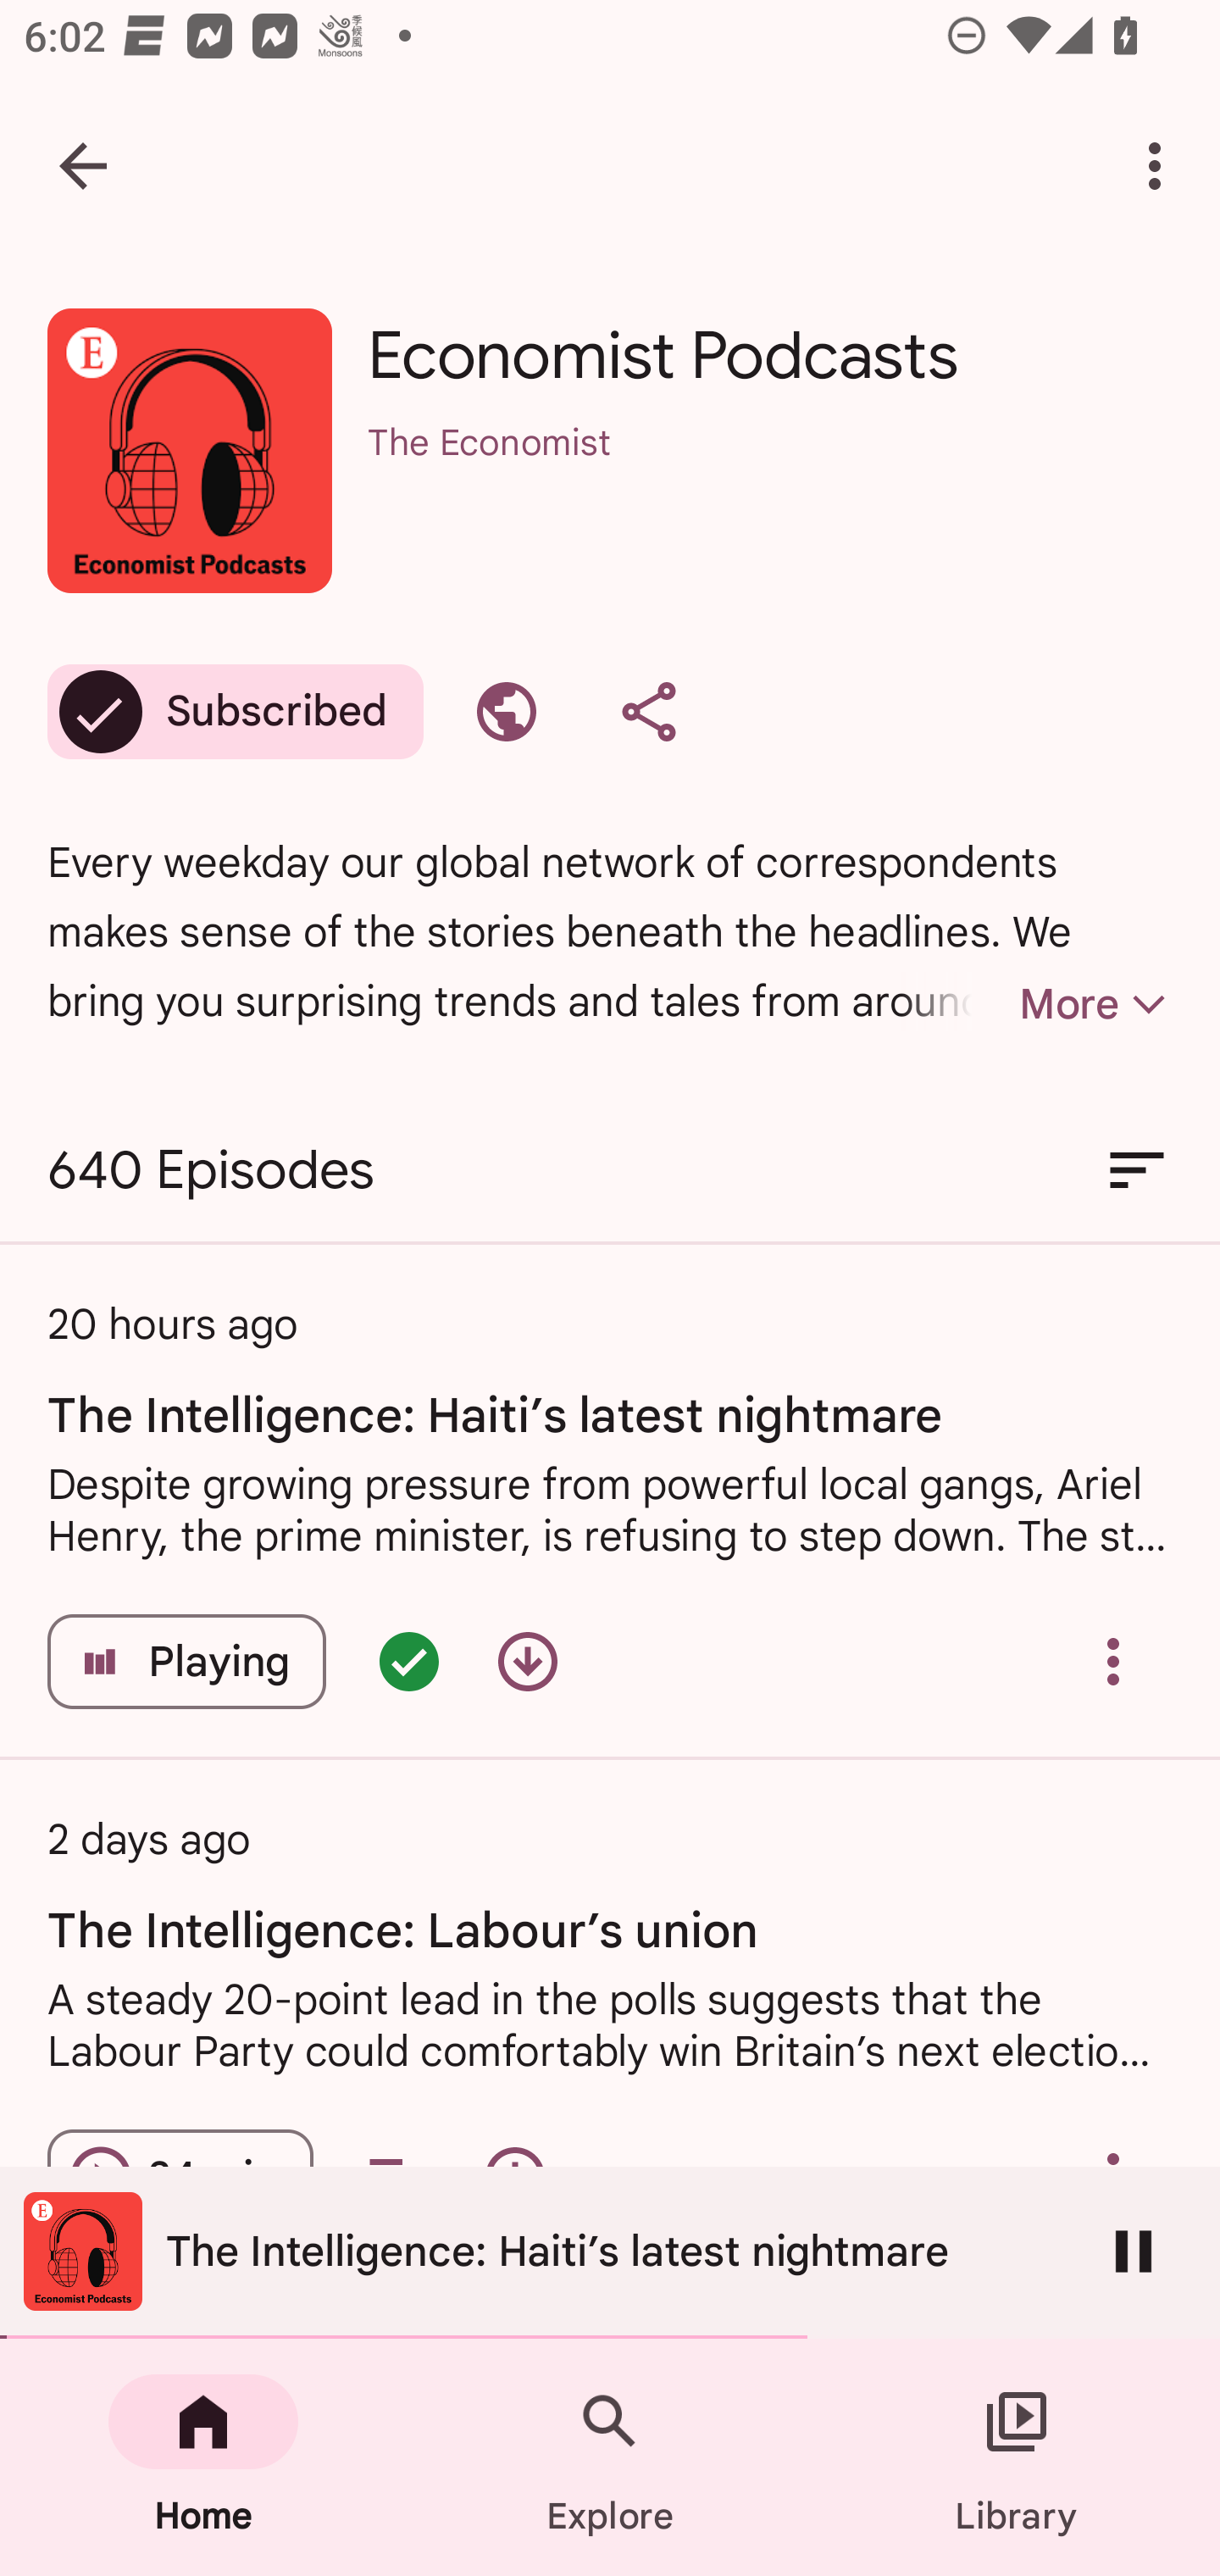  What do you see at coordinates (1134, 2251) in the screenshot?
I see `Pause` at bounding box center [1134, 2251].